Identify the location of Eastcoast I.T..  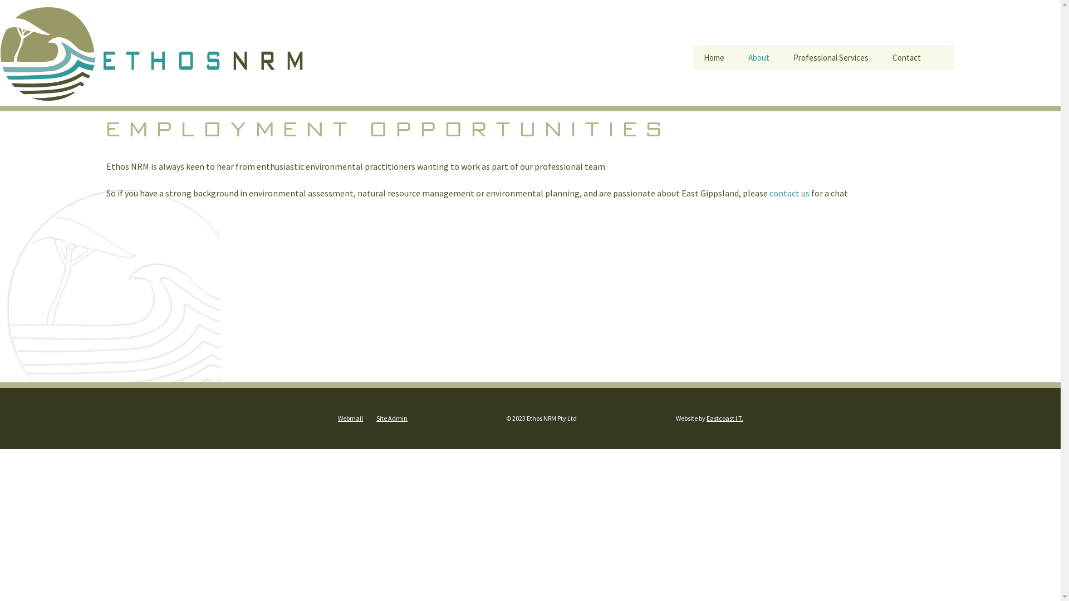
(725, 418).